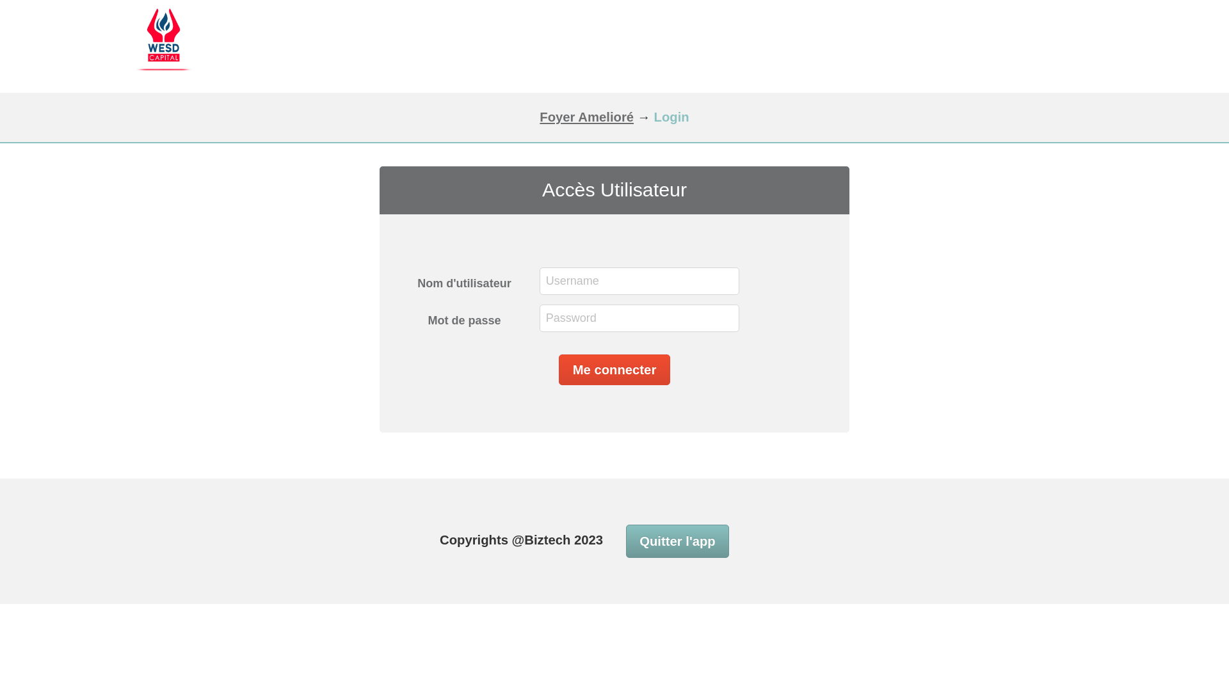  I want to click on Quitter l'app, so click(677, 541).